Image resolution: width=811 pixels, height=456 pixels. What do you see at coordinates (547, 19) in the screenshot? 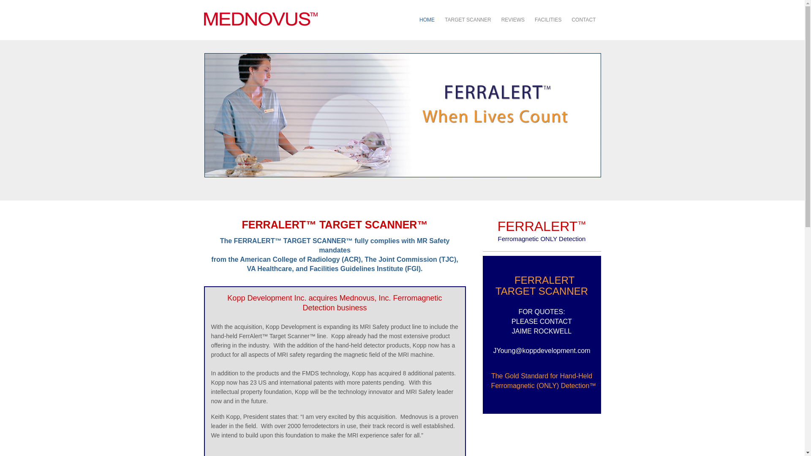
I see `FACILITIES` at bounding box center [547, 19].